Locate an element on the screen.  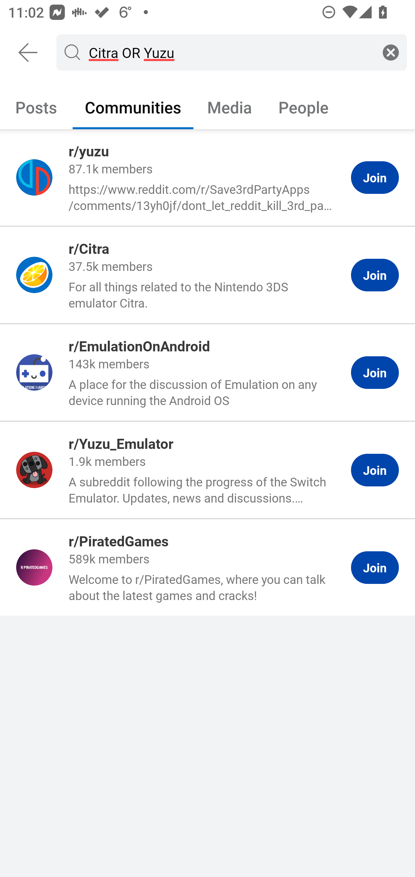
Media is located at coordinates (230, 107).